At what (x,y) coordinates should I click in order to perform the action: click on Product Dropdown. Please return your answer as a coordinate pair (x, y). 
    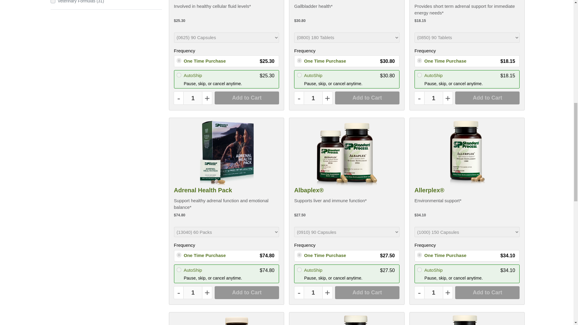
    Looking at the image, I should click on (347, 37).